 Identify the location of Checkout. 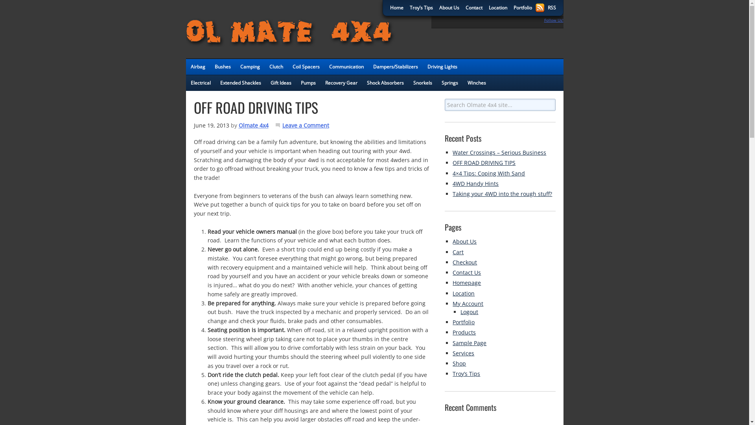
(465, 262).